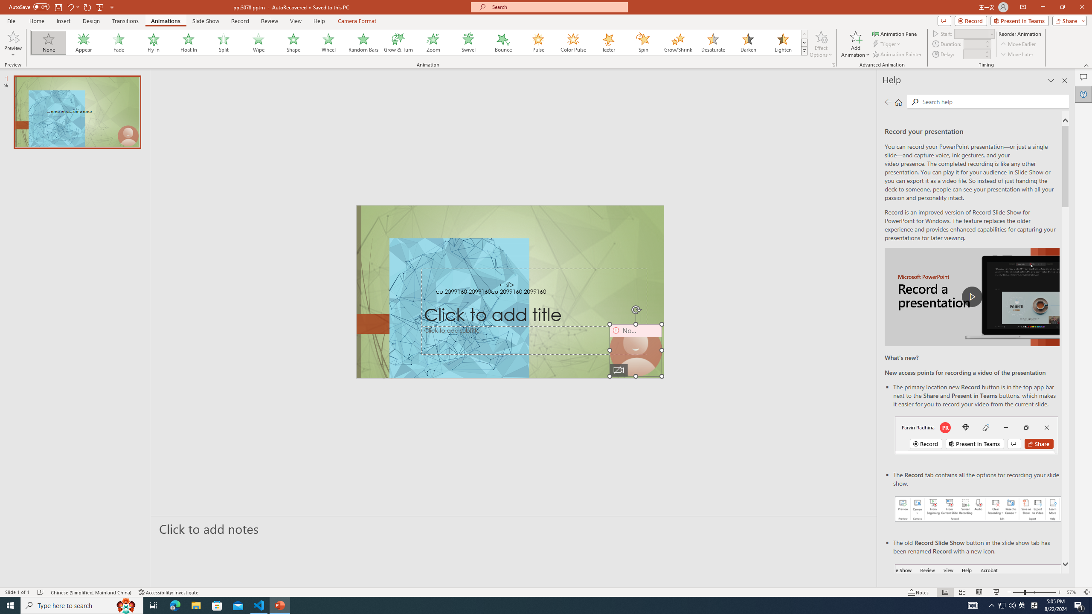 The height and width of the screenshot is (614, 1092). What do you see at coordinates (887, 44) in the screenshot?
I see `Trigger` at bounding box center [887, 44].